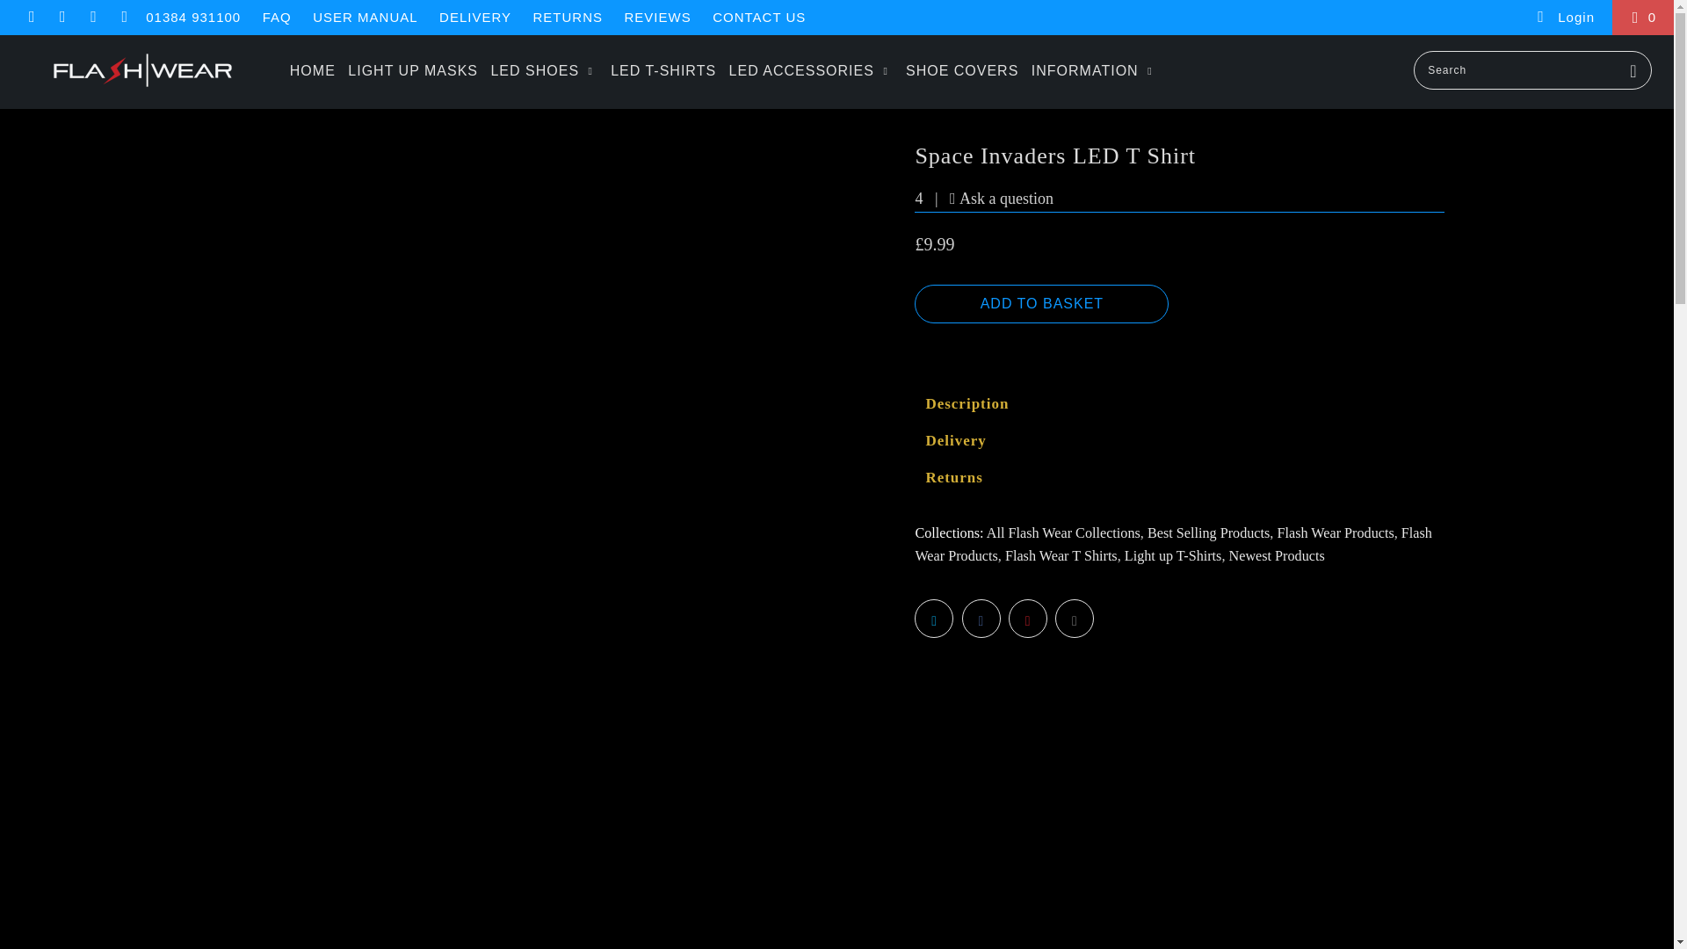  What do you see at coordinates (981, 618) in the screenshot?
I see `Share this on Facebook` at bounding box center [981, 618].